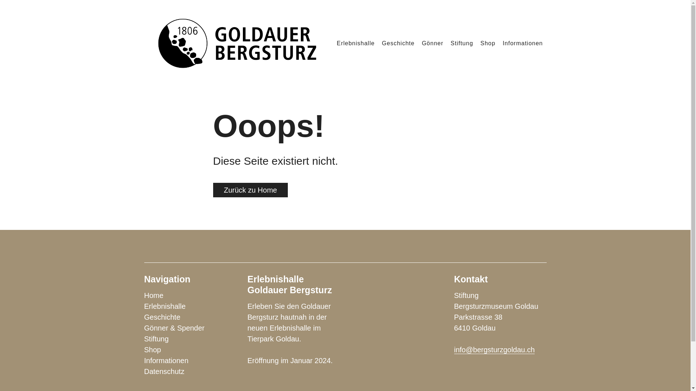 The height and width of the screenshot is (391, 696). I want to click on Informationen, so click(166, 361).